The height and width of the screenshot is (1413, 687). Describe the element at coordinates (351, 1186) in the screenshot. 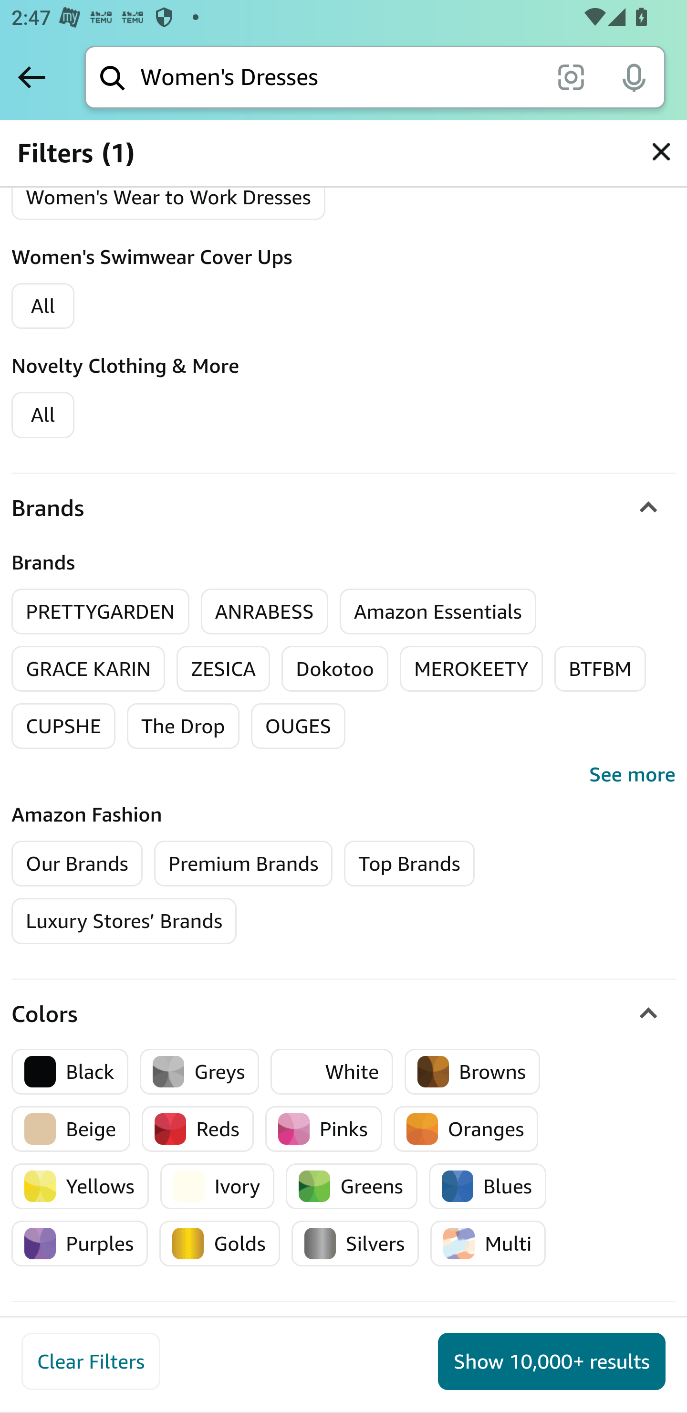

I see `Greens Greens Greens Greens` at that location.